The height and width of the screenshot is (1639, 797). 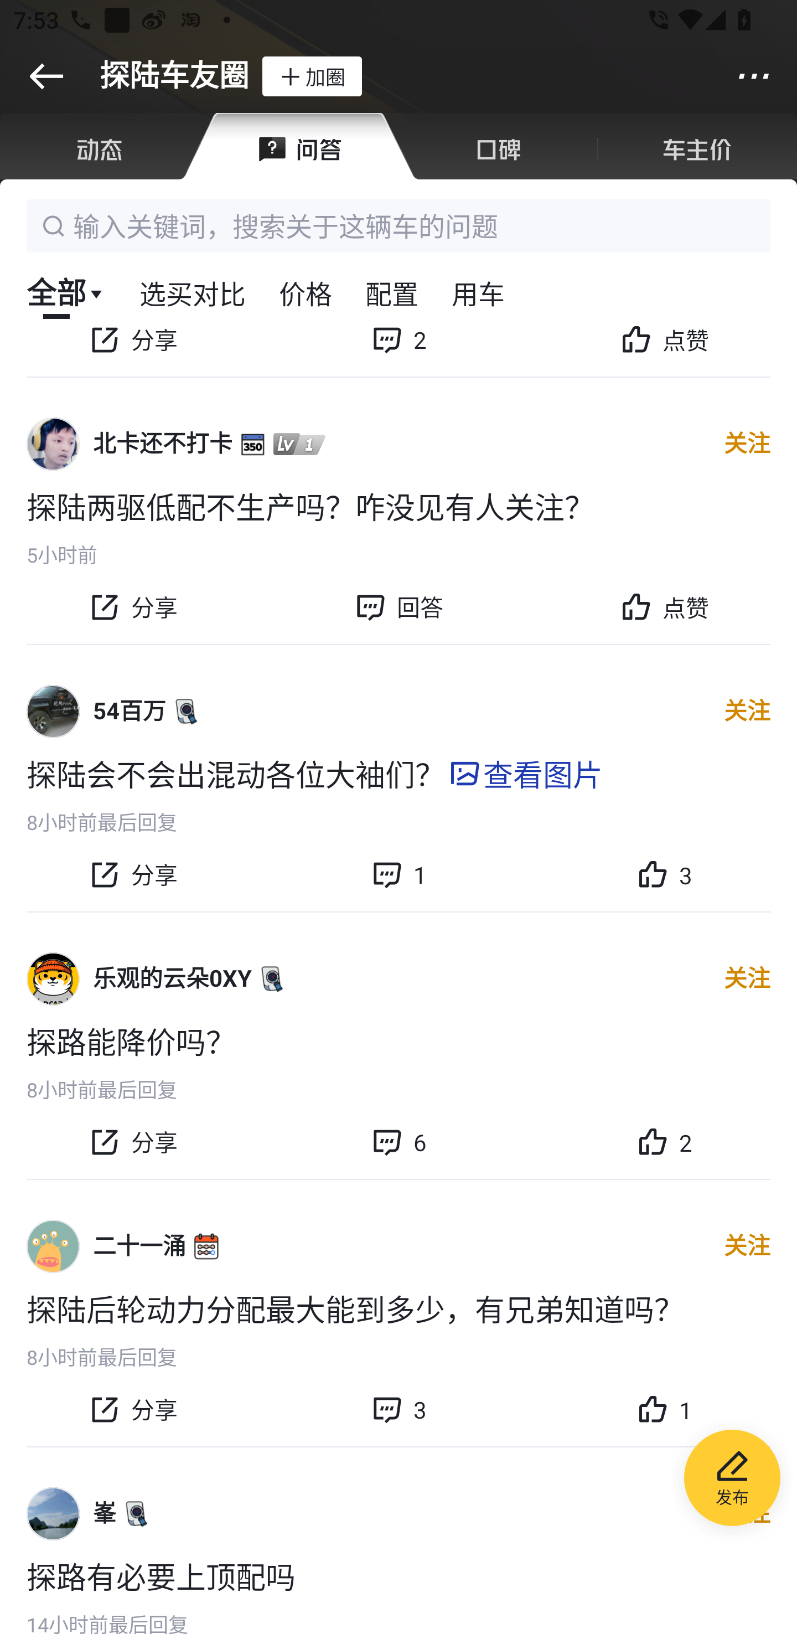 What do you see at coordinates (133, 607) in the screenshot?
I see ` 分享` at bounding box center [133, 607].